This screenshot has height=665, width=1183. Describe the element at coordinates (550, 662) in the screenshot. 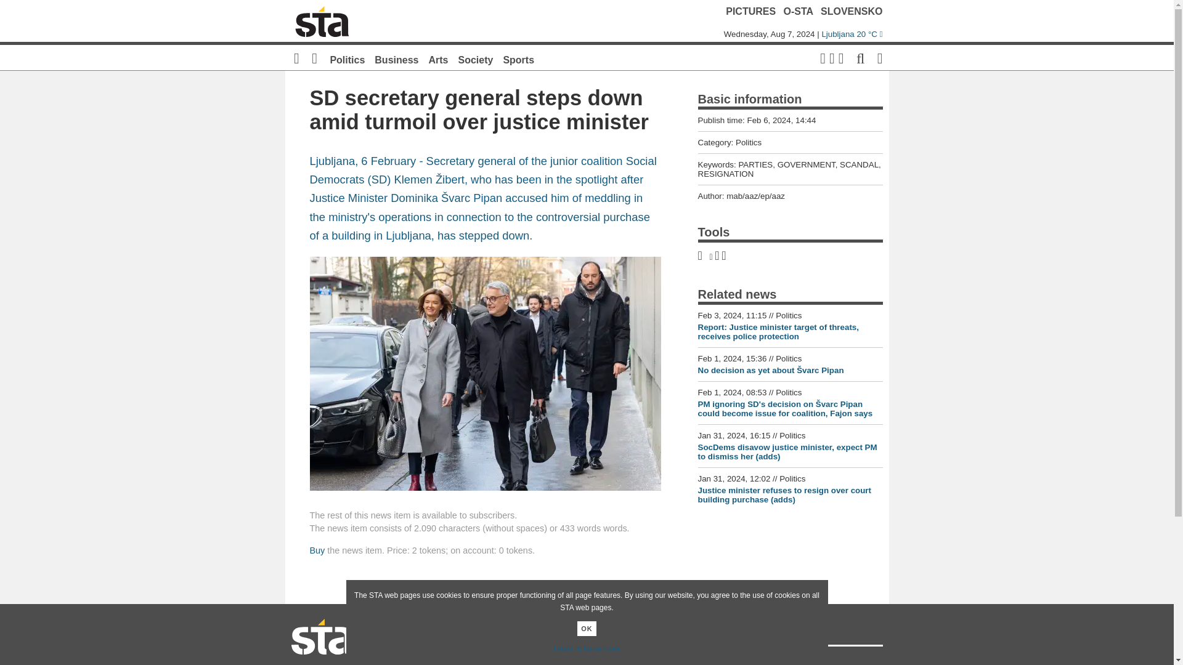

I see `STApictures` at that location.